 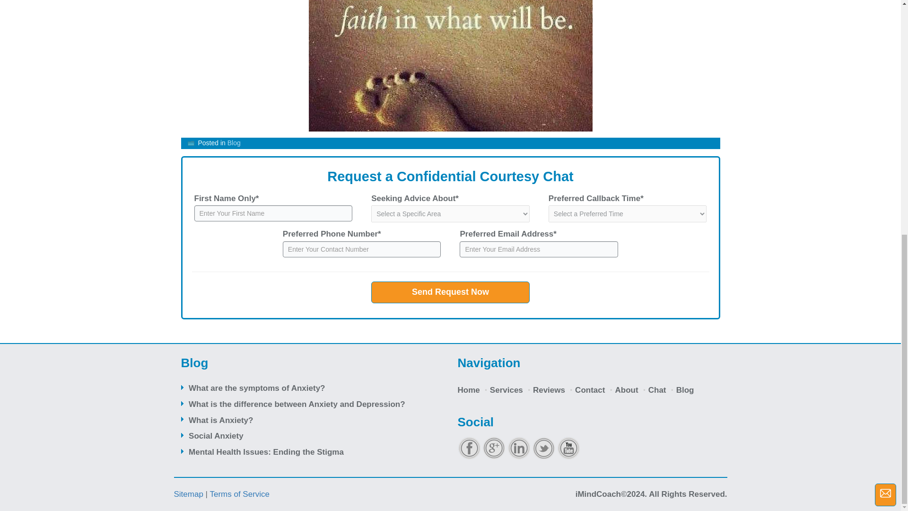 What do you see at coordinates (239, 494) in the screenshot?
I see `Terms of Service` at bounding box center [239, 494].